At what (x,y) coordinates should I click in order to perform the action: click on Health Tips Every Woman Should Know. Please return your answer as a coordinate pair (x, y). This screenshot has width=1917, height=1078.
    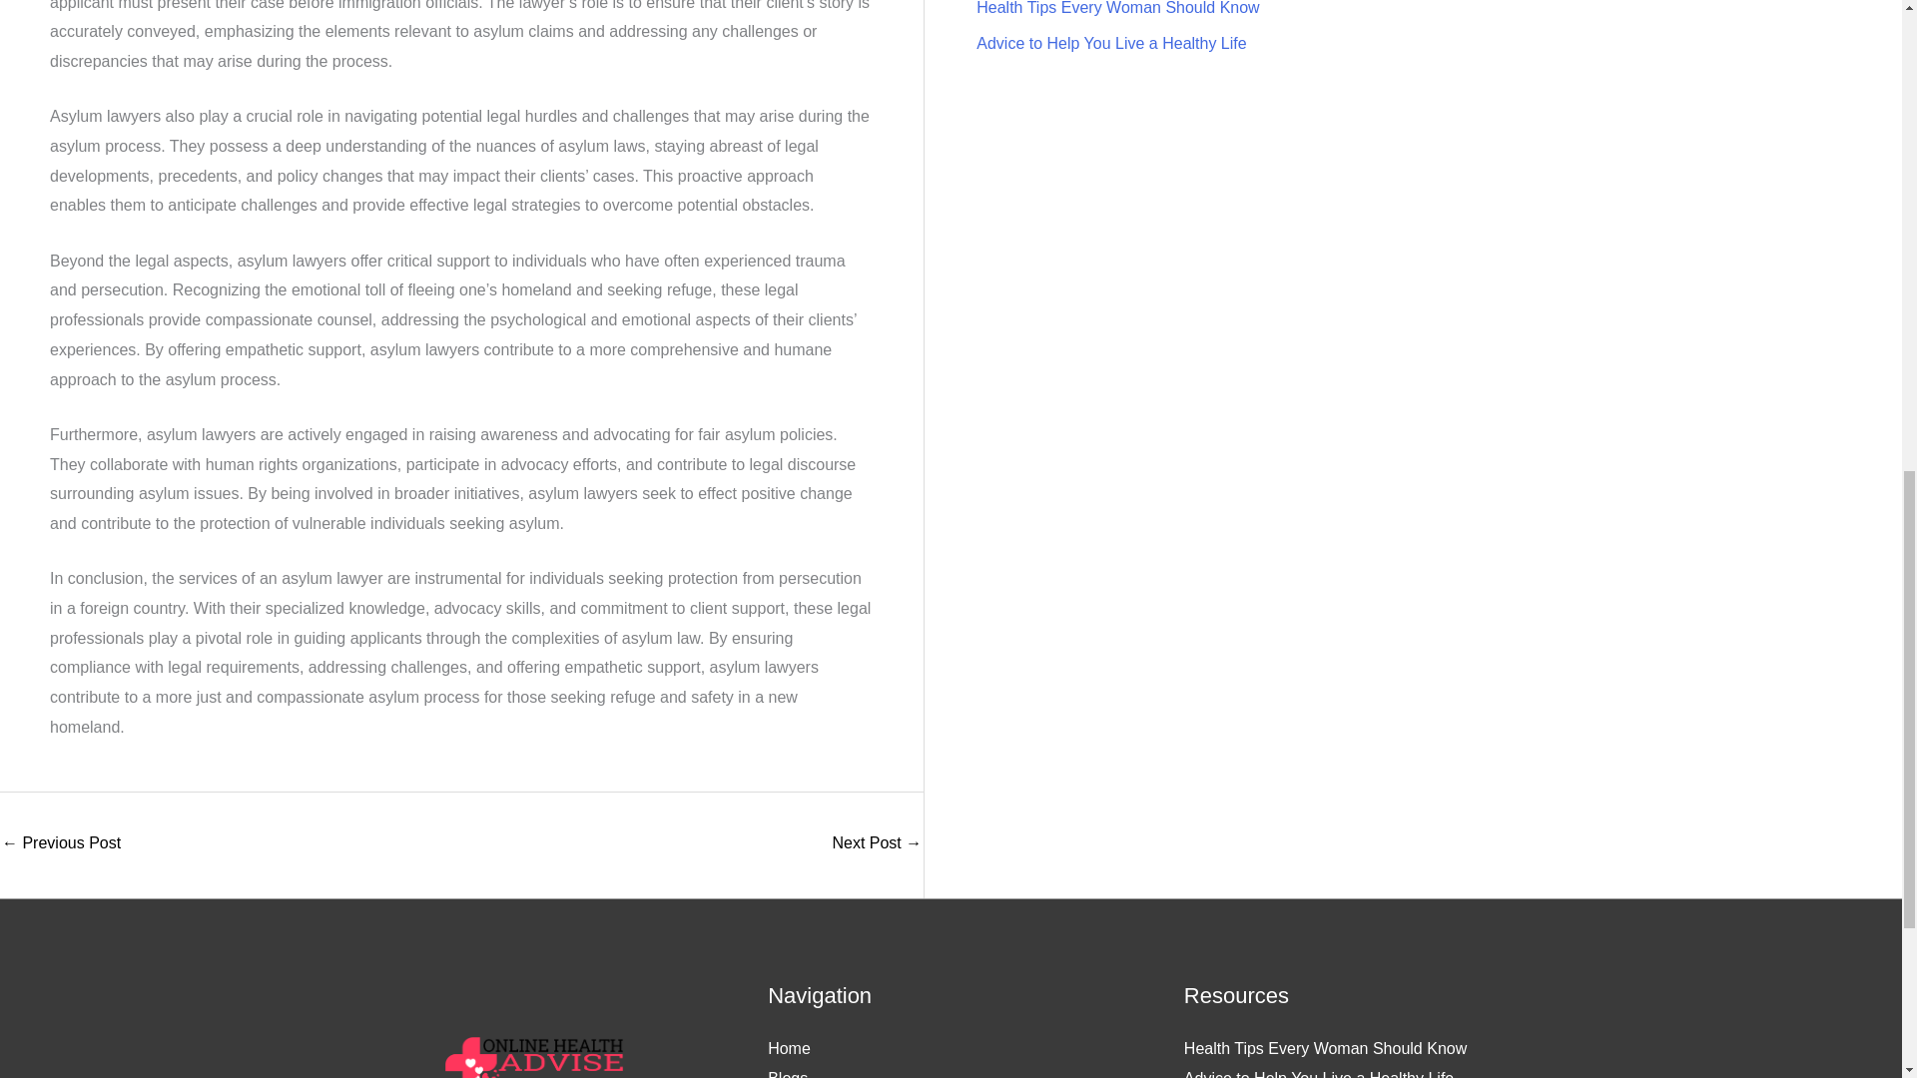
    Looking at the image, I should click on (1117, 8).